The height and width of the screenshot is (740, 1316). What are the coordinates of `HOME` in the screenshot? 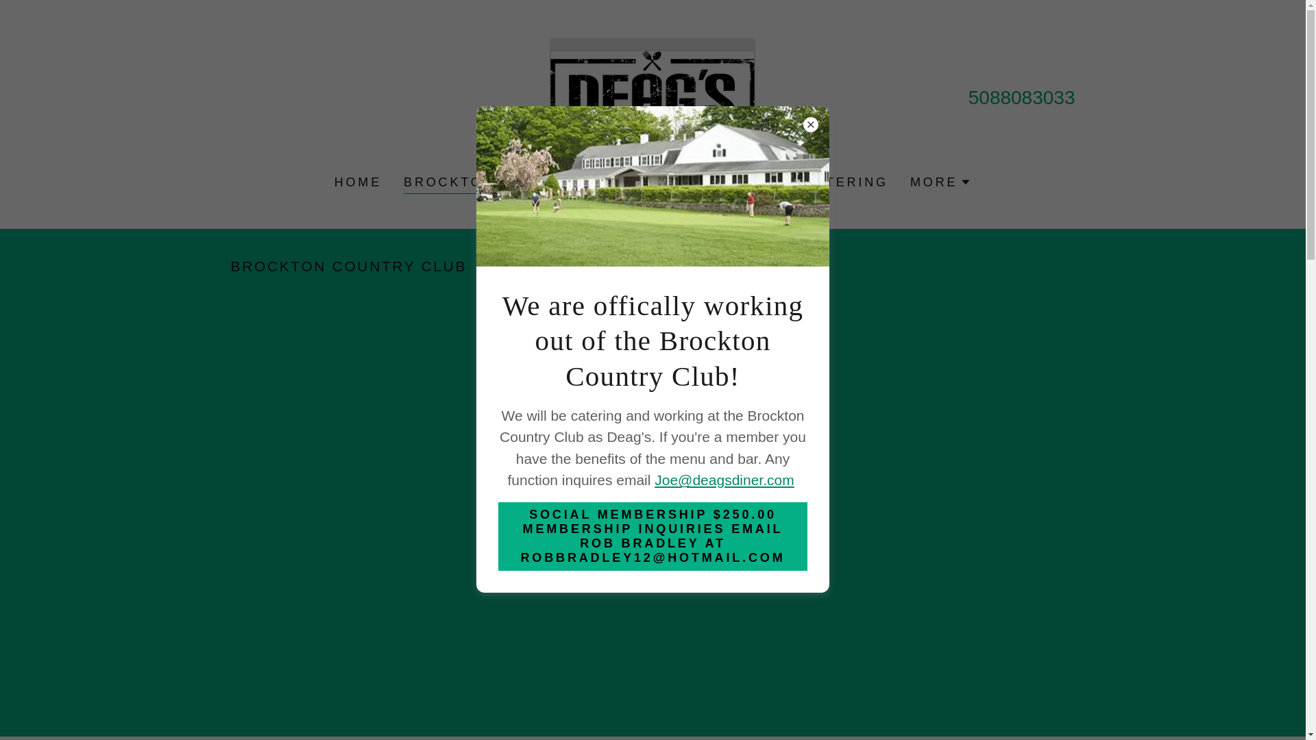 It's located at (358, 182).